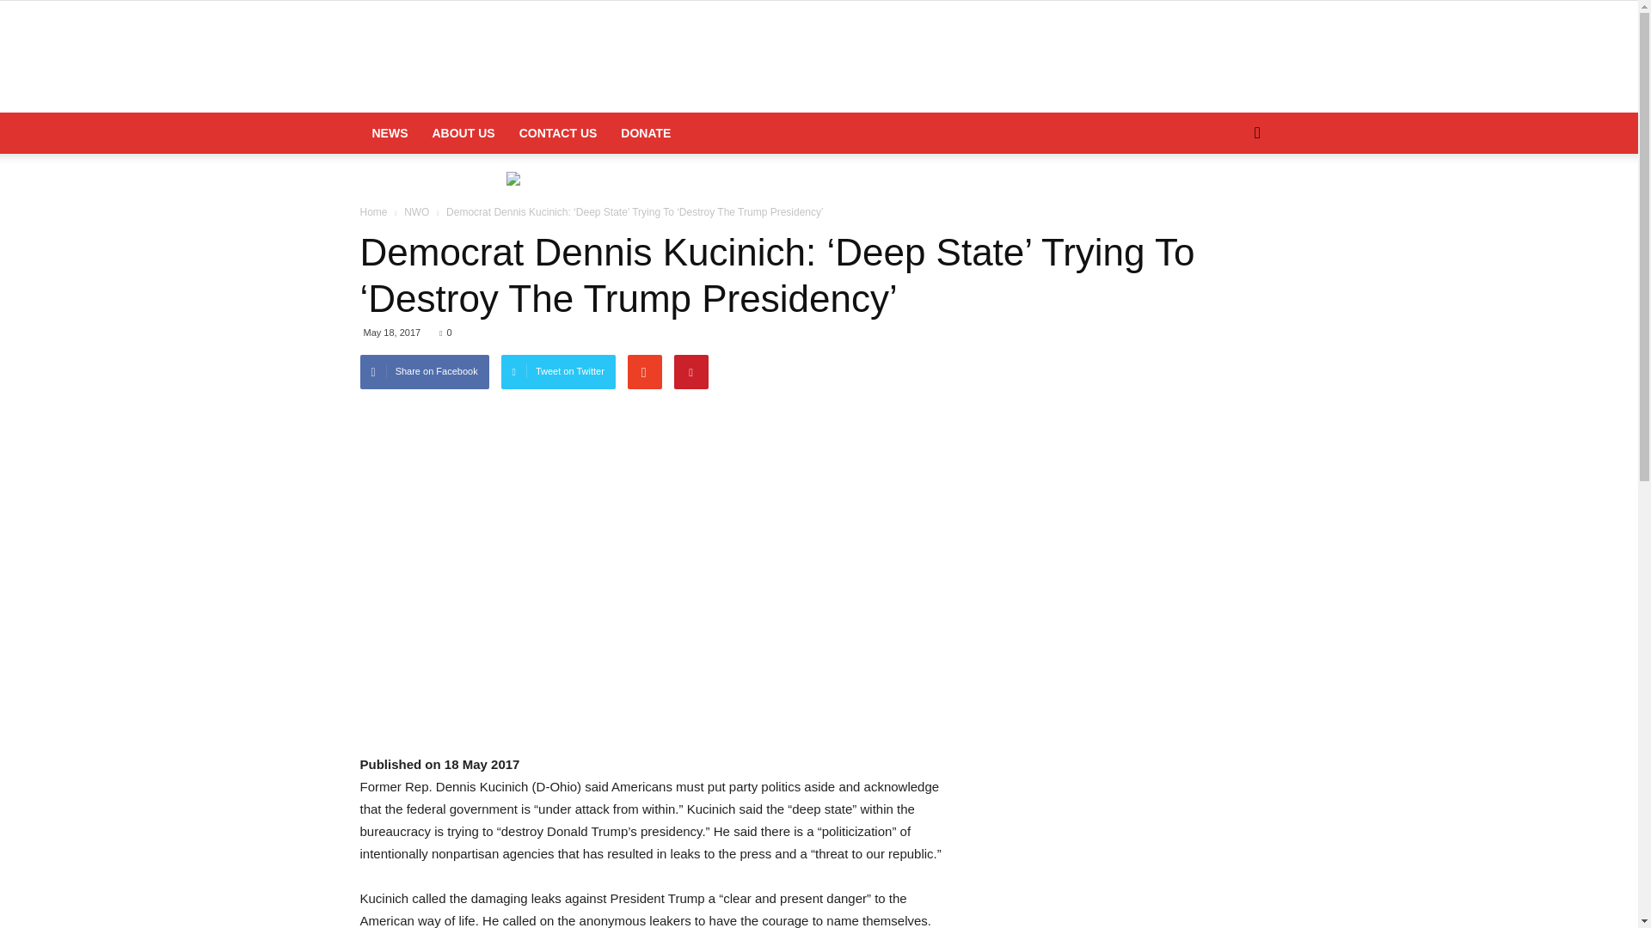  Describe the element at coordinates (646, 132) in the screenshot. I see `DONATE` at that location.